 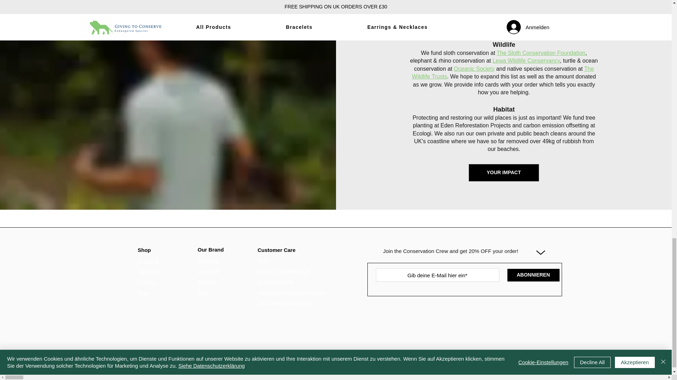 What do you see at coordinates (206, 281) in the screenshot?
I see `Kontakt` at bounding box center [206, 281].